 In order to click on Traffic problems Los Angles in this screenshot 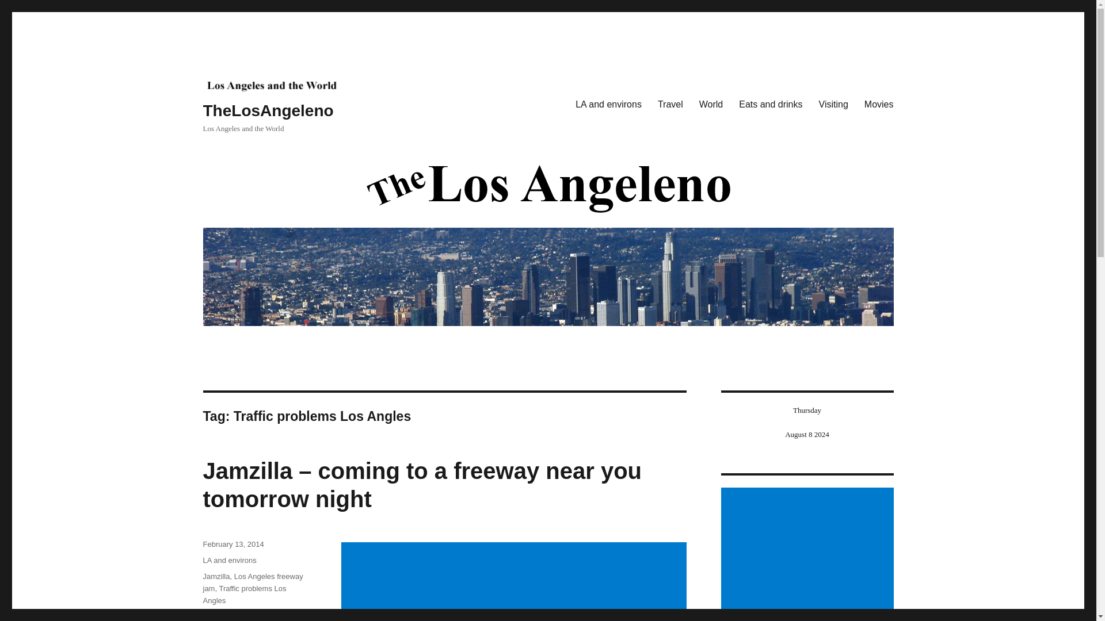, I will do `click(244, 595)`.